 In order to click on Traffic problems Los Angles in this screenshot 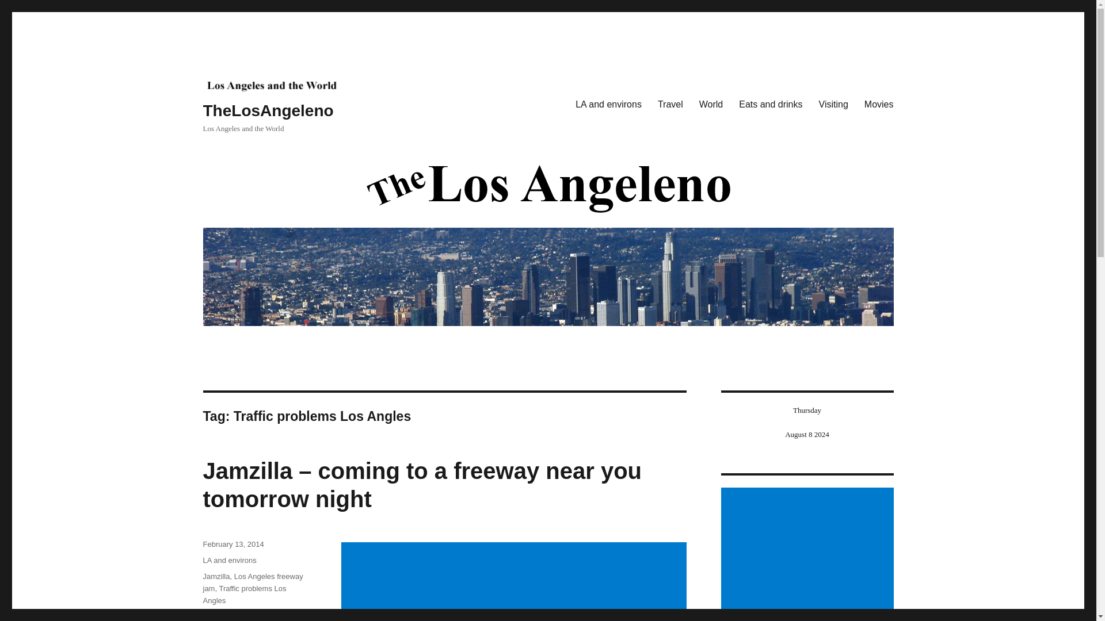, I will do `click(244, 595)`.